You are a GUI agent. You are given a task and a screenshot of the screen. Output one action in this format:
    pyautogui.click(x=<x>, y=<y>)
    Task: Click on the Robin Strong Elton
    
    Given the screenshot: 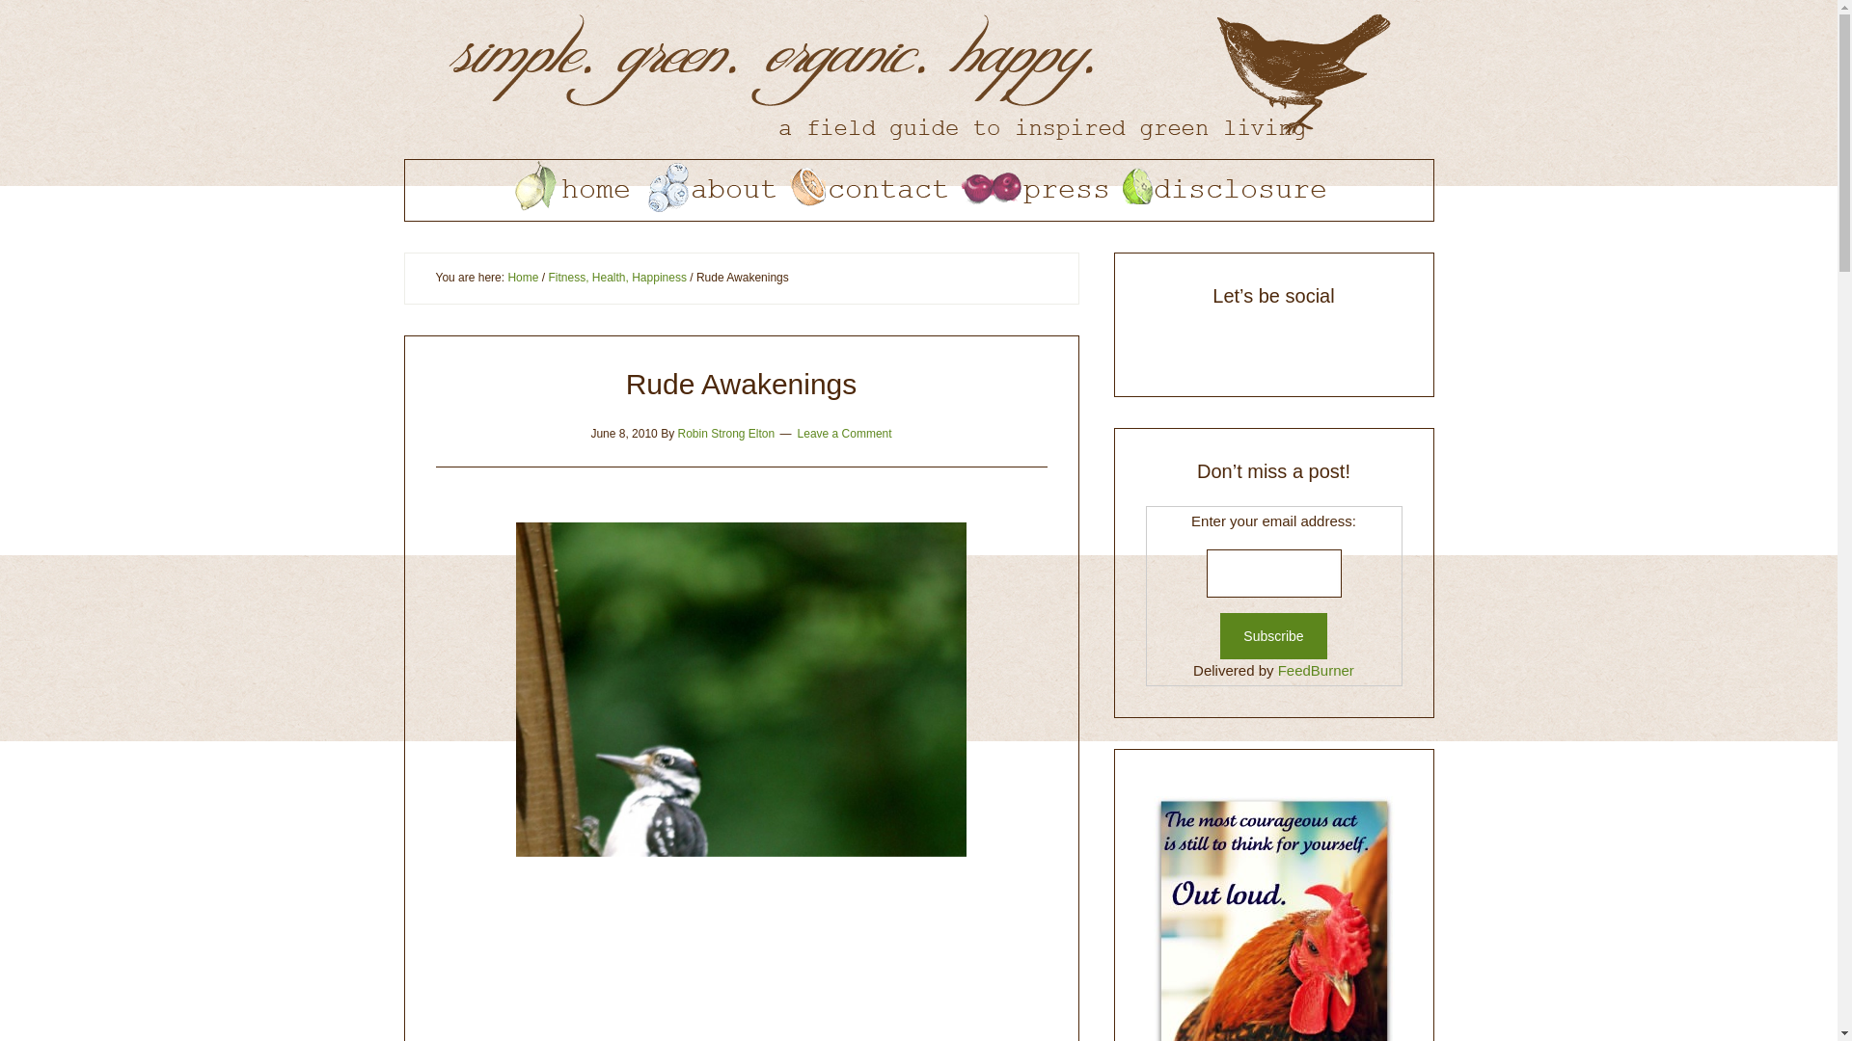 What is the action you would take?
    pyautogui.click(x=725, y=432)
    